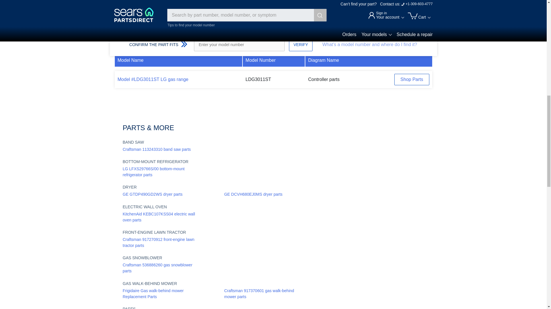 Image resolution: width=551 pixels, height=309 pixels. I want to click on Craftsman 917370601 gas walk-behind mower parts, so click(261, 294).